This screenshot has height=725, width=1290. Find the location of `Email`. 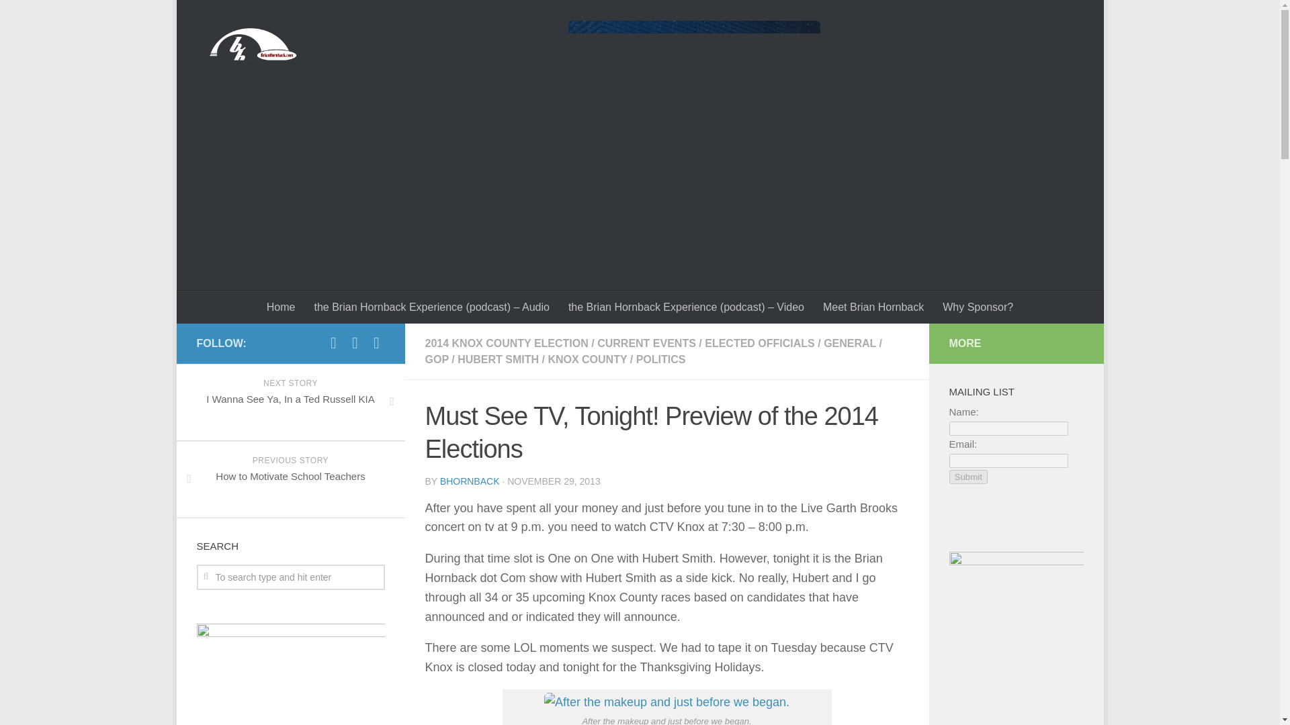

Email is located at coordinates (1008, 428).